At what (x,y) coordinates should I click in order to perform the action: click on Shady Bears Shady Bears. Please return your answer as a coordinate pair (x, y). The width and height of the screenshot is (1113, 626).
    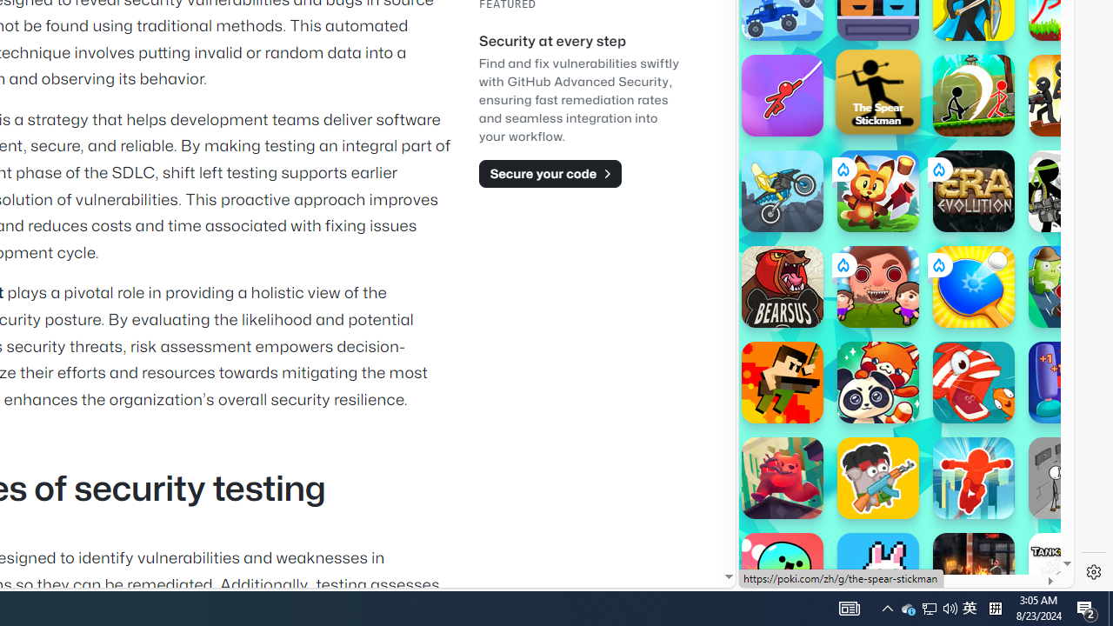
    Looking at the image, I should click on (783, 478).